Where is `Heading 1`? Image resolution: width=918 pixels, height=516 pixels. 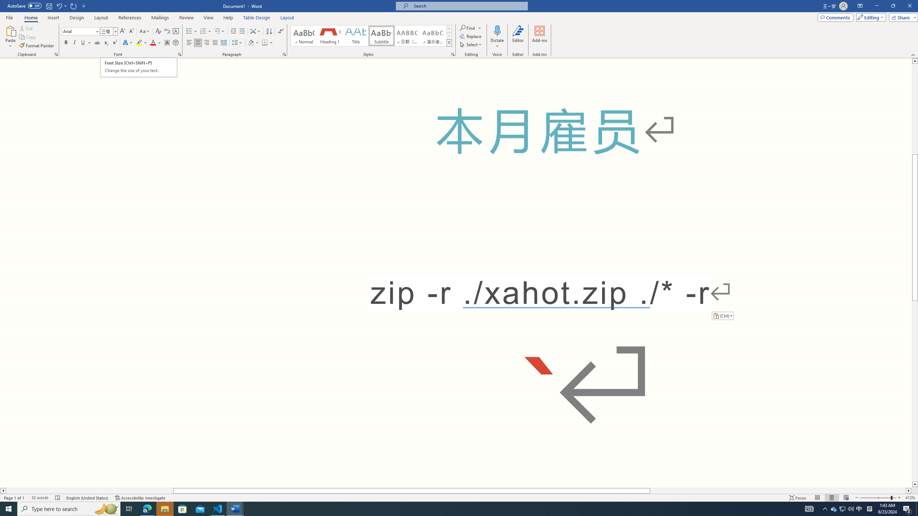 Heading 1 is located at coordinates (329, 36).